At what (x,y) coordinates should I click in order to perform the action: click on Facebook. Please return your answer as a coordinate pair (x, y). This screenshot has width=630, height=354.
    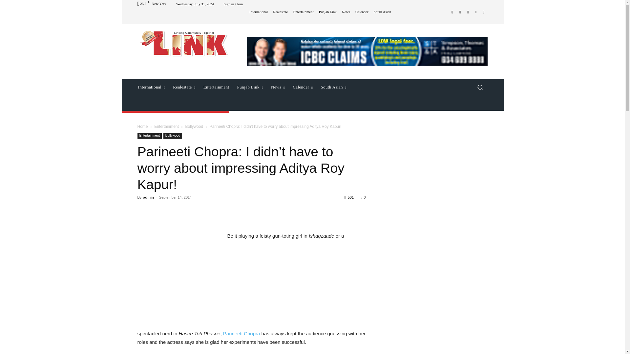
    Looking at the image, I should click on (452, 11).